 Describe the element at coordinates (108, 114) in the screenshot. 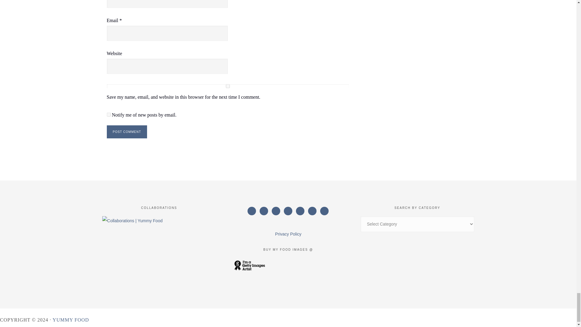

I see `subscribe` at that location.